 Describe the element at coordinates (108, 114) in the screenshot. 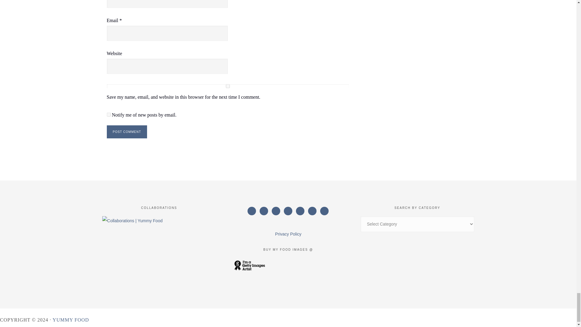

I see `subscribe` at that location.